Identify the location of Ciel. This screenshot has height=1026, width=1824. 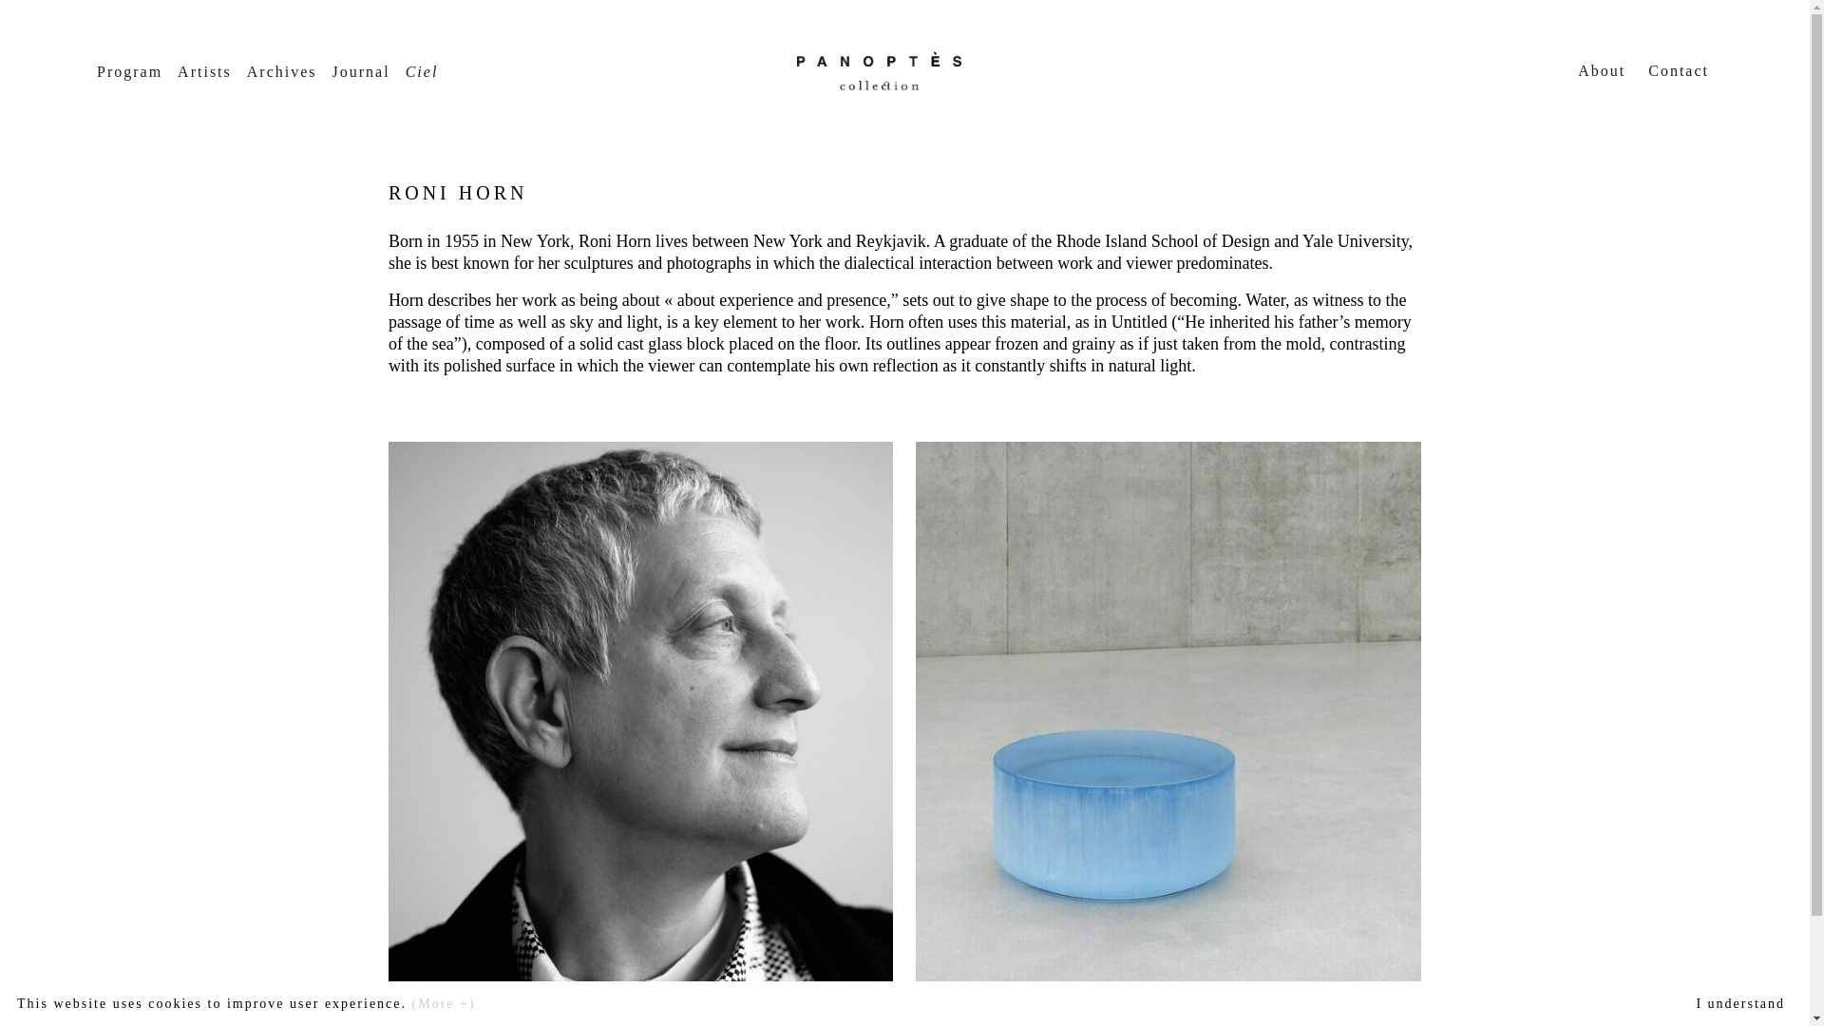
(422, 72).